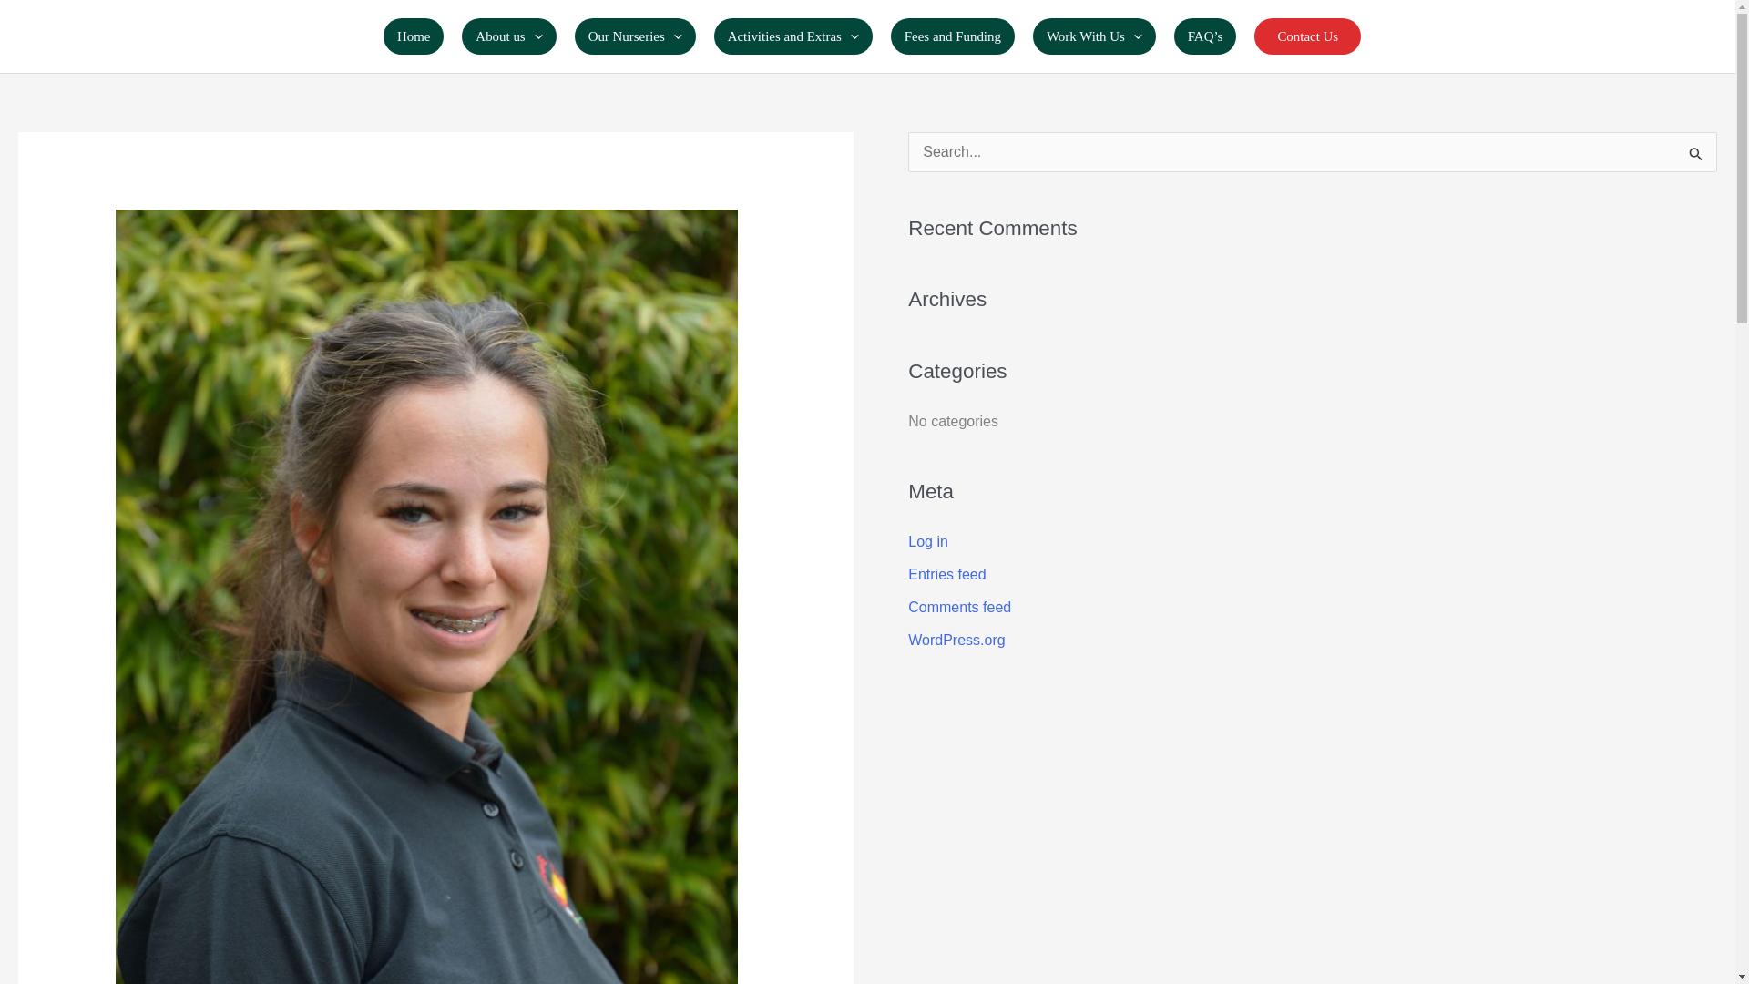  Describe the element at coordinates (1095, 36) in the screenshot. I see `Work With Us` at that location.